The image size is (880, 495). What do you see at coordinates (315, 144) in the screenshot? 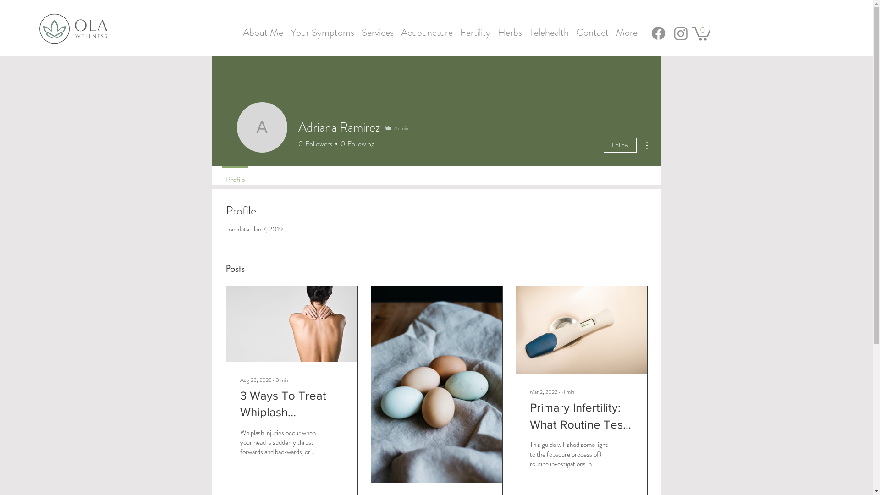
I see `0
Followers` at bounding box center [315, 144].